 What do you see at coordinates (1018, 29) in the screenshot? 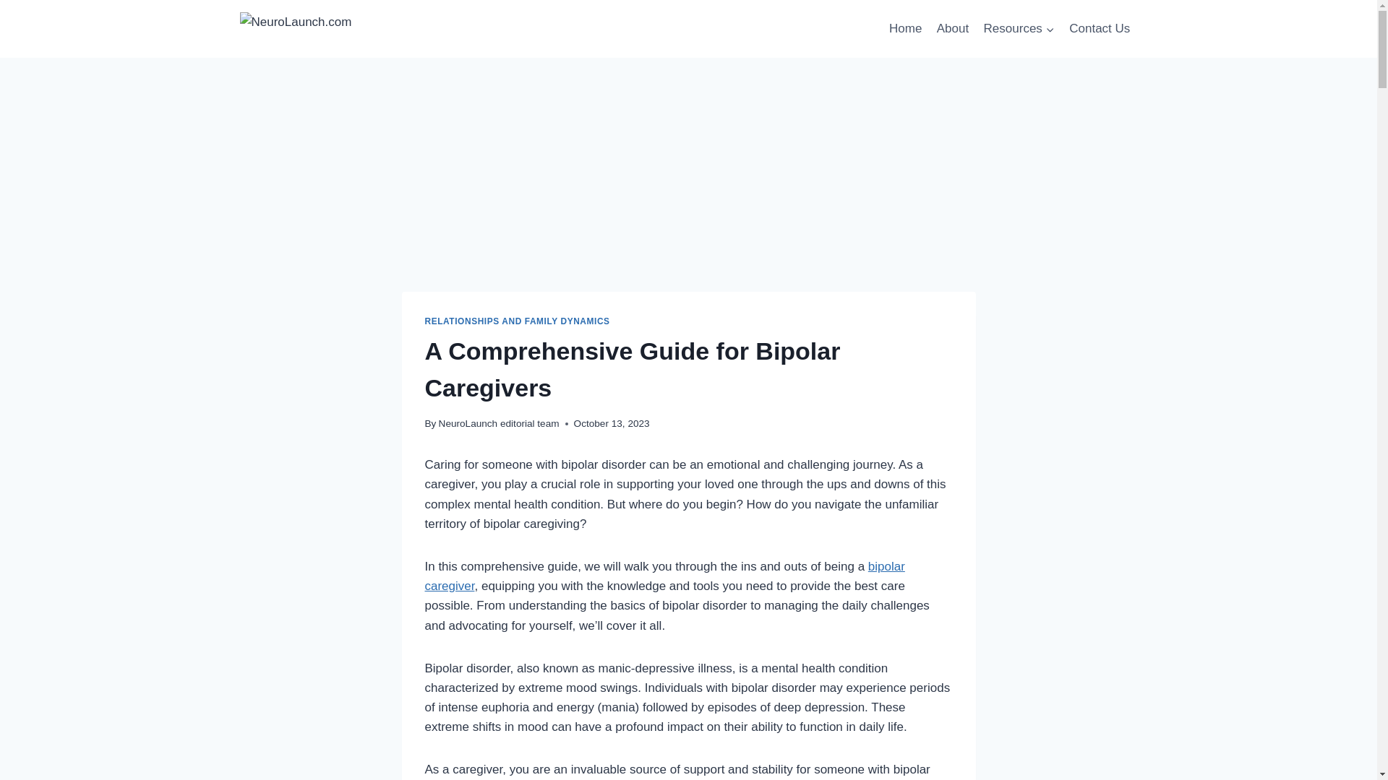
I see `Resources` at bounding box center [1018, 29].